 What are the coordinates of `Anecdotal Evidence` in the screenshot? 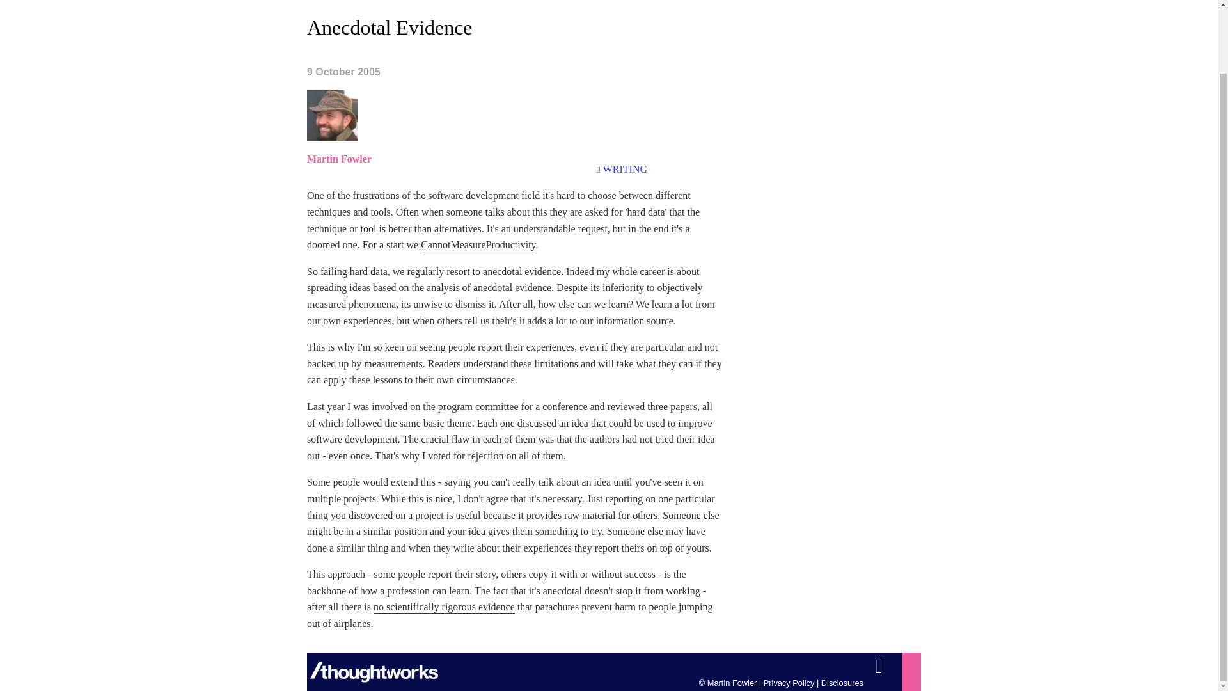 It's located at (390, 27).